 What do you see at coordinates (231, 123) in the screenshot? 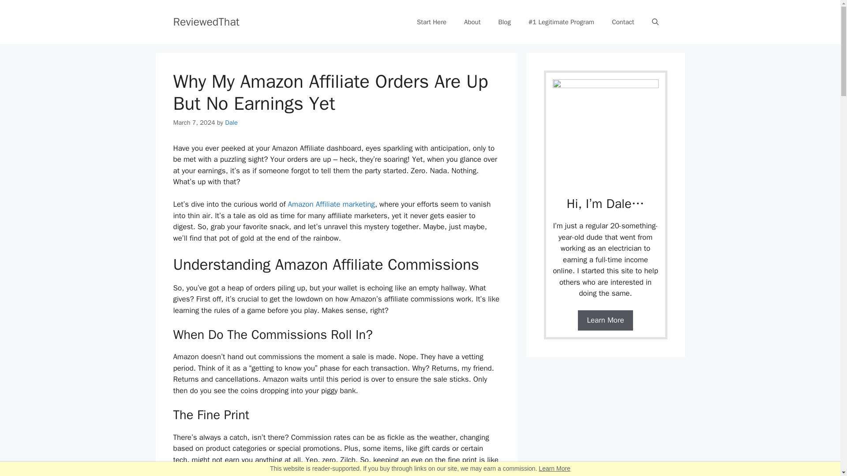
I see `View all posts by Dale` at bounding box center [231, 123].